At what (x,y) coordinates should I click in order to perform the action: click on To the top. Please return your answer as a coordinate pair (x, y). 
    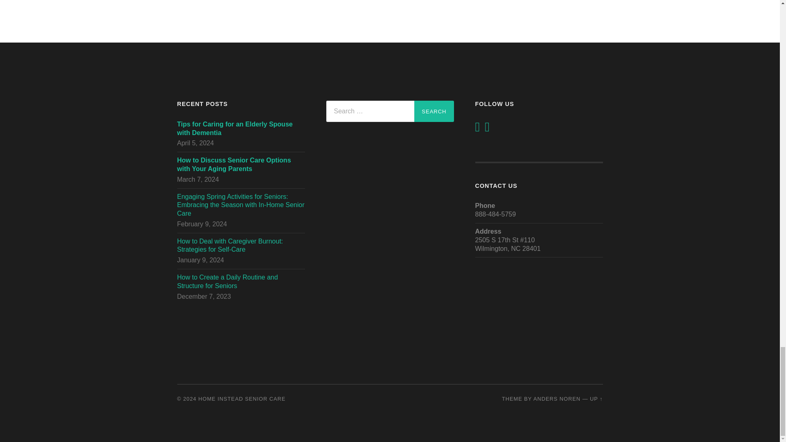
    Looking at the image, I should click on (596, 399).